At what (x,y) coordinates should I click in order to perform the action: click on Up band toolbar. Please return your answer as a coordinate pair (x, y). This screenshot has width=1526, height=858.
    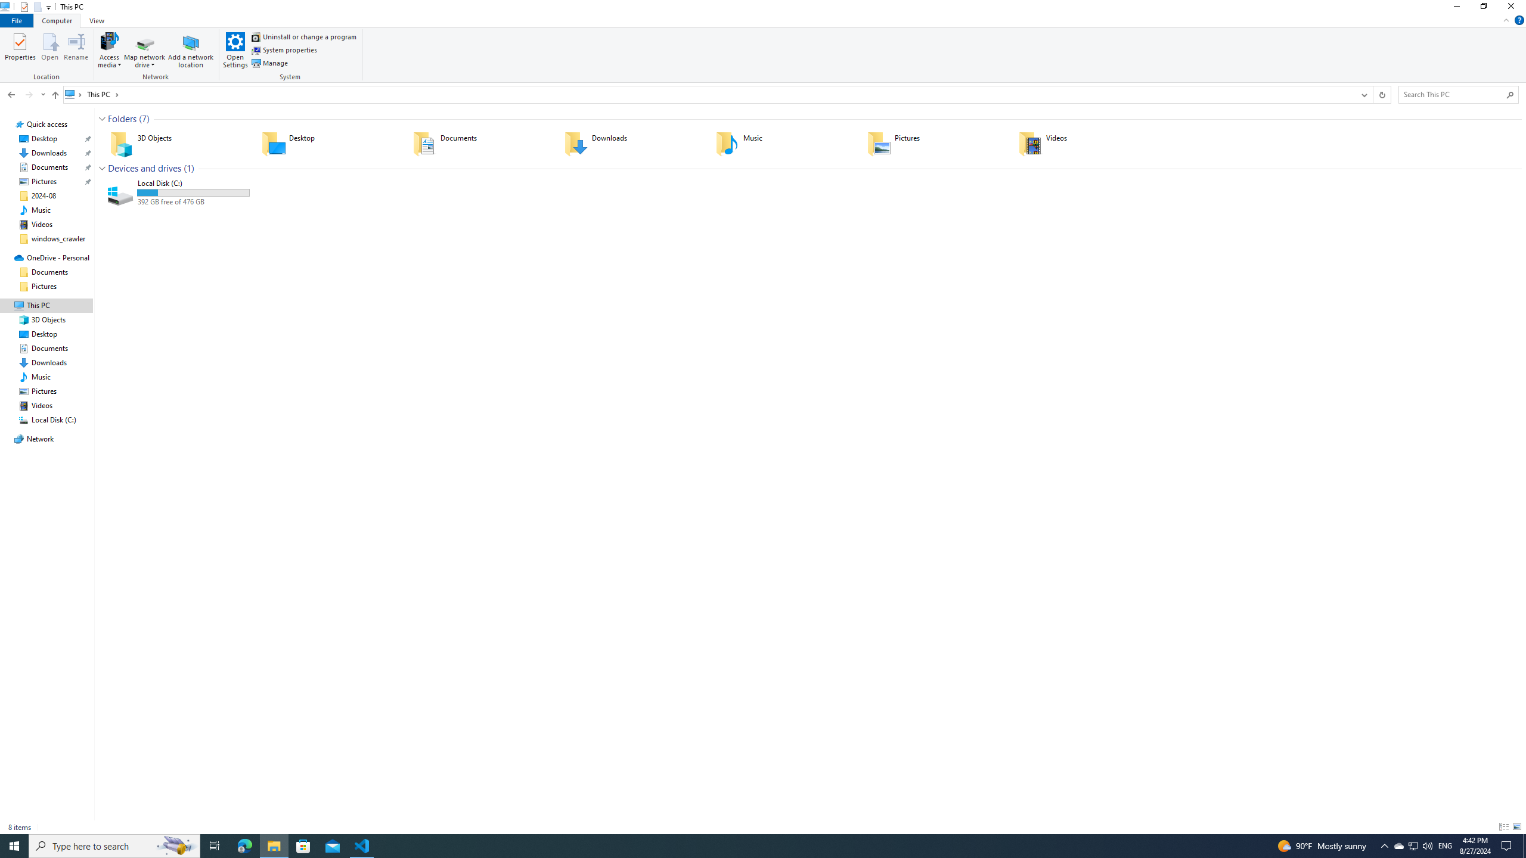
    Looking at the image, I should click on (55, 97).